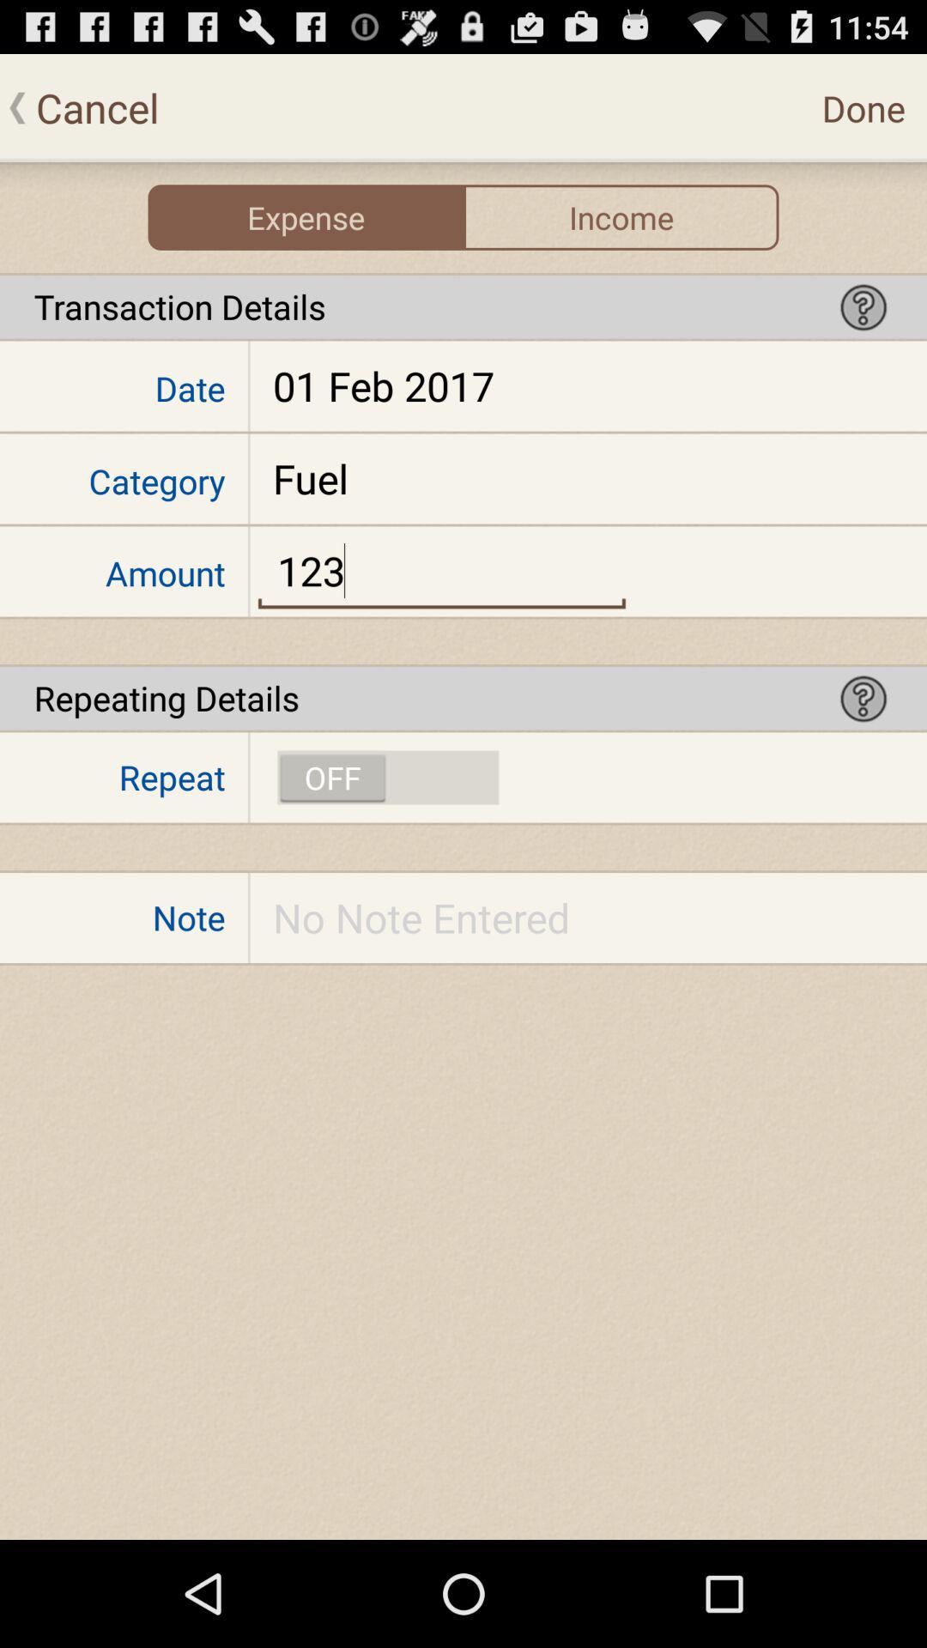 The image size is (927, 1648). I want to click on toggle repeat function, so click(388, 778).